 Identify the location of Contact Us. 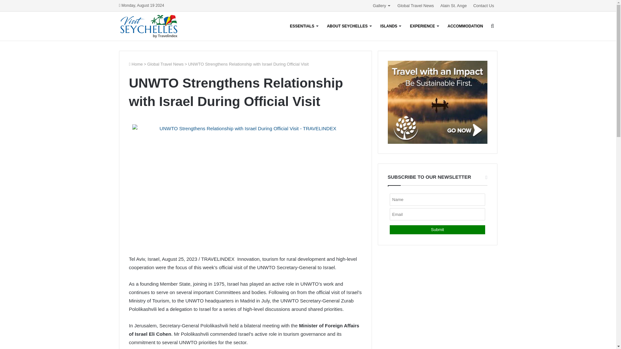
(484, 5).